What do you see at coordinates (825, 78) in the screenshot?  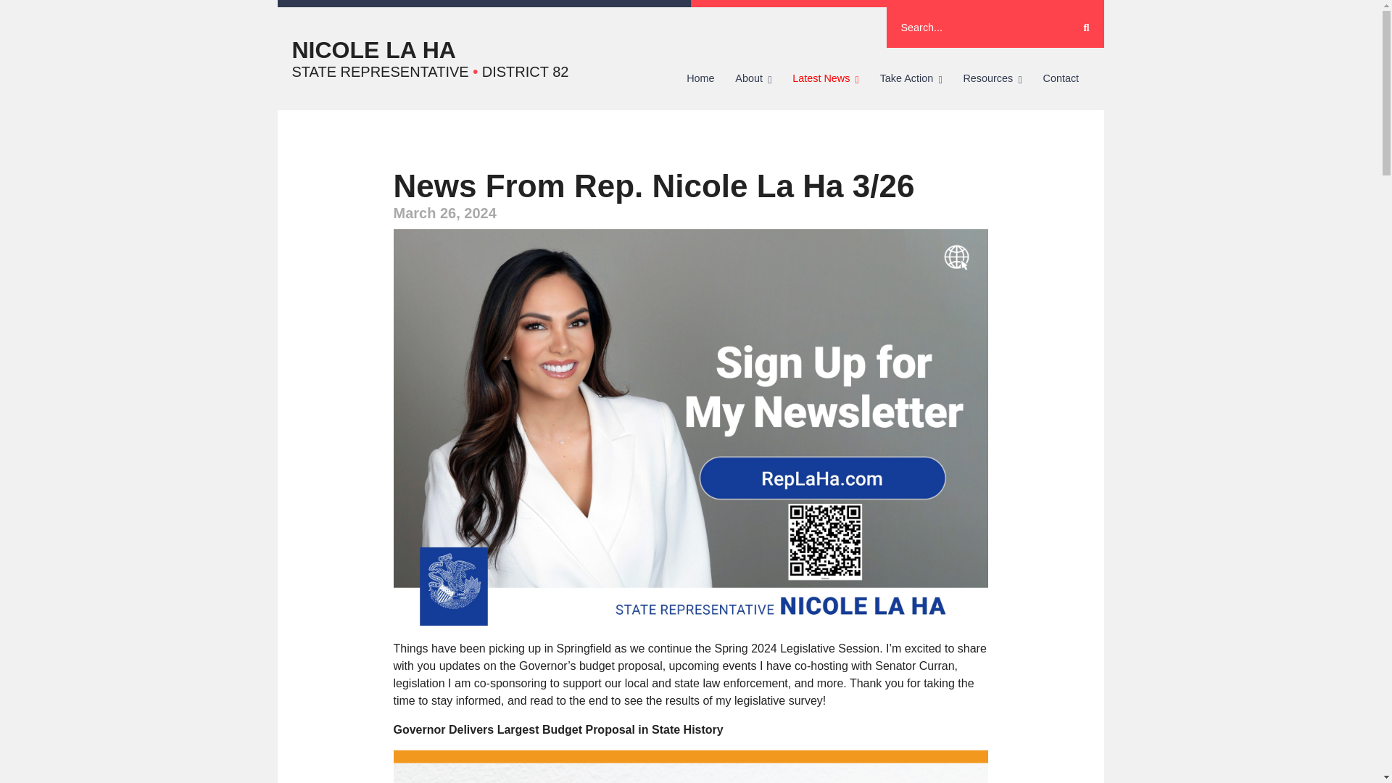 I see `Latest News` at bounding box center [825, 78].